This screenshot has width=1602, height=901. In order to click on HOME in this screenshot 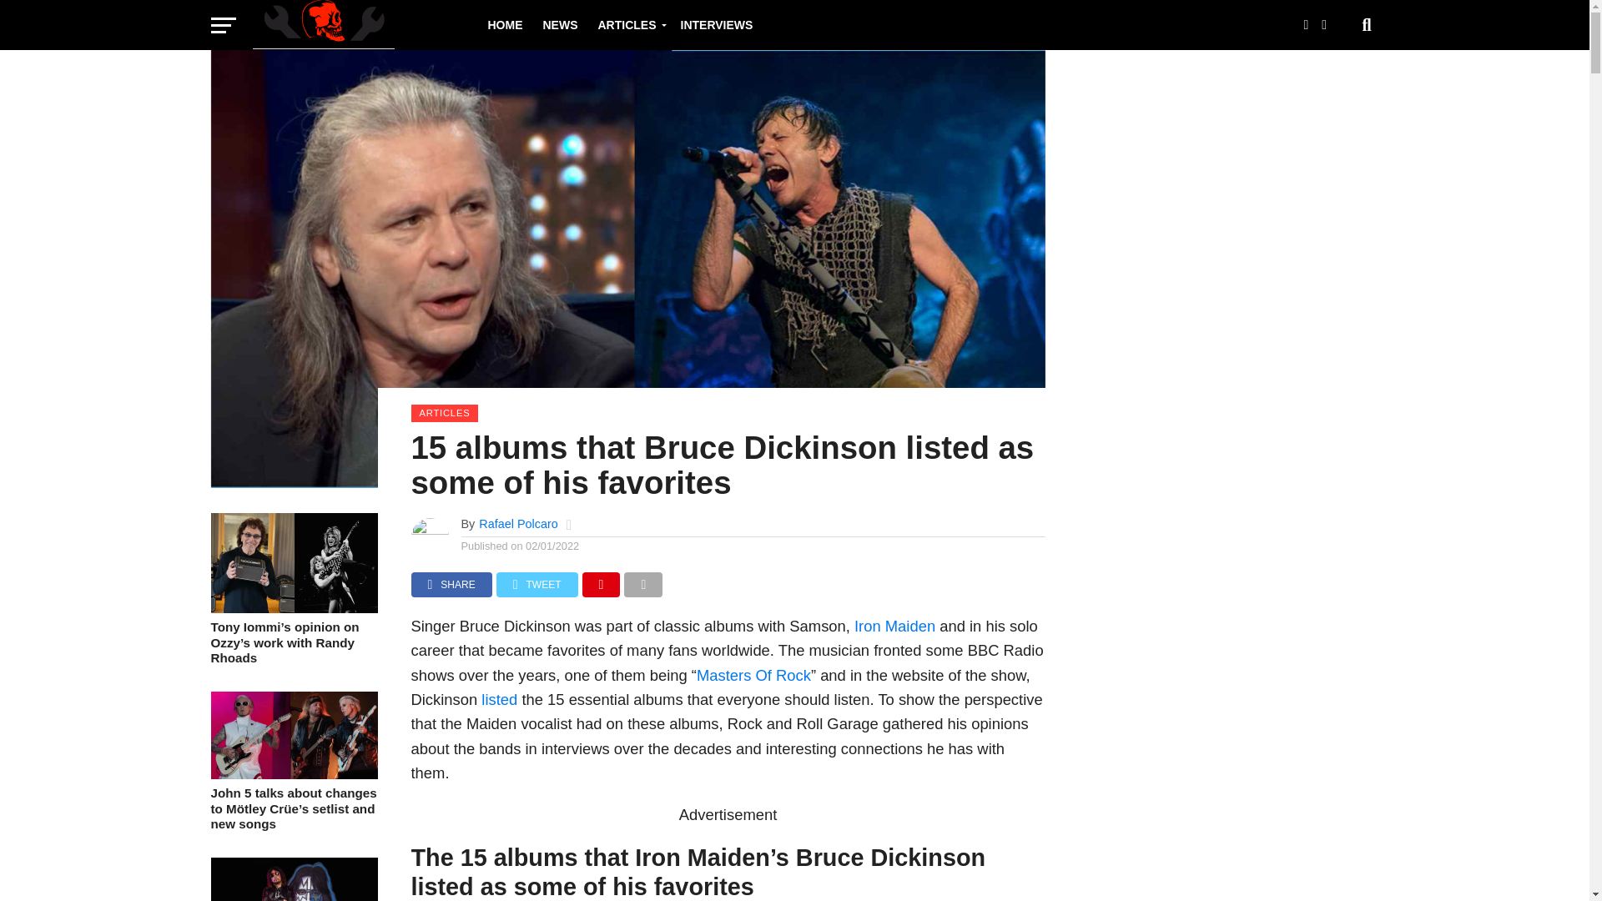, I will do `click(504, 25)`.